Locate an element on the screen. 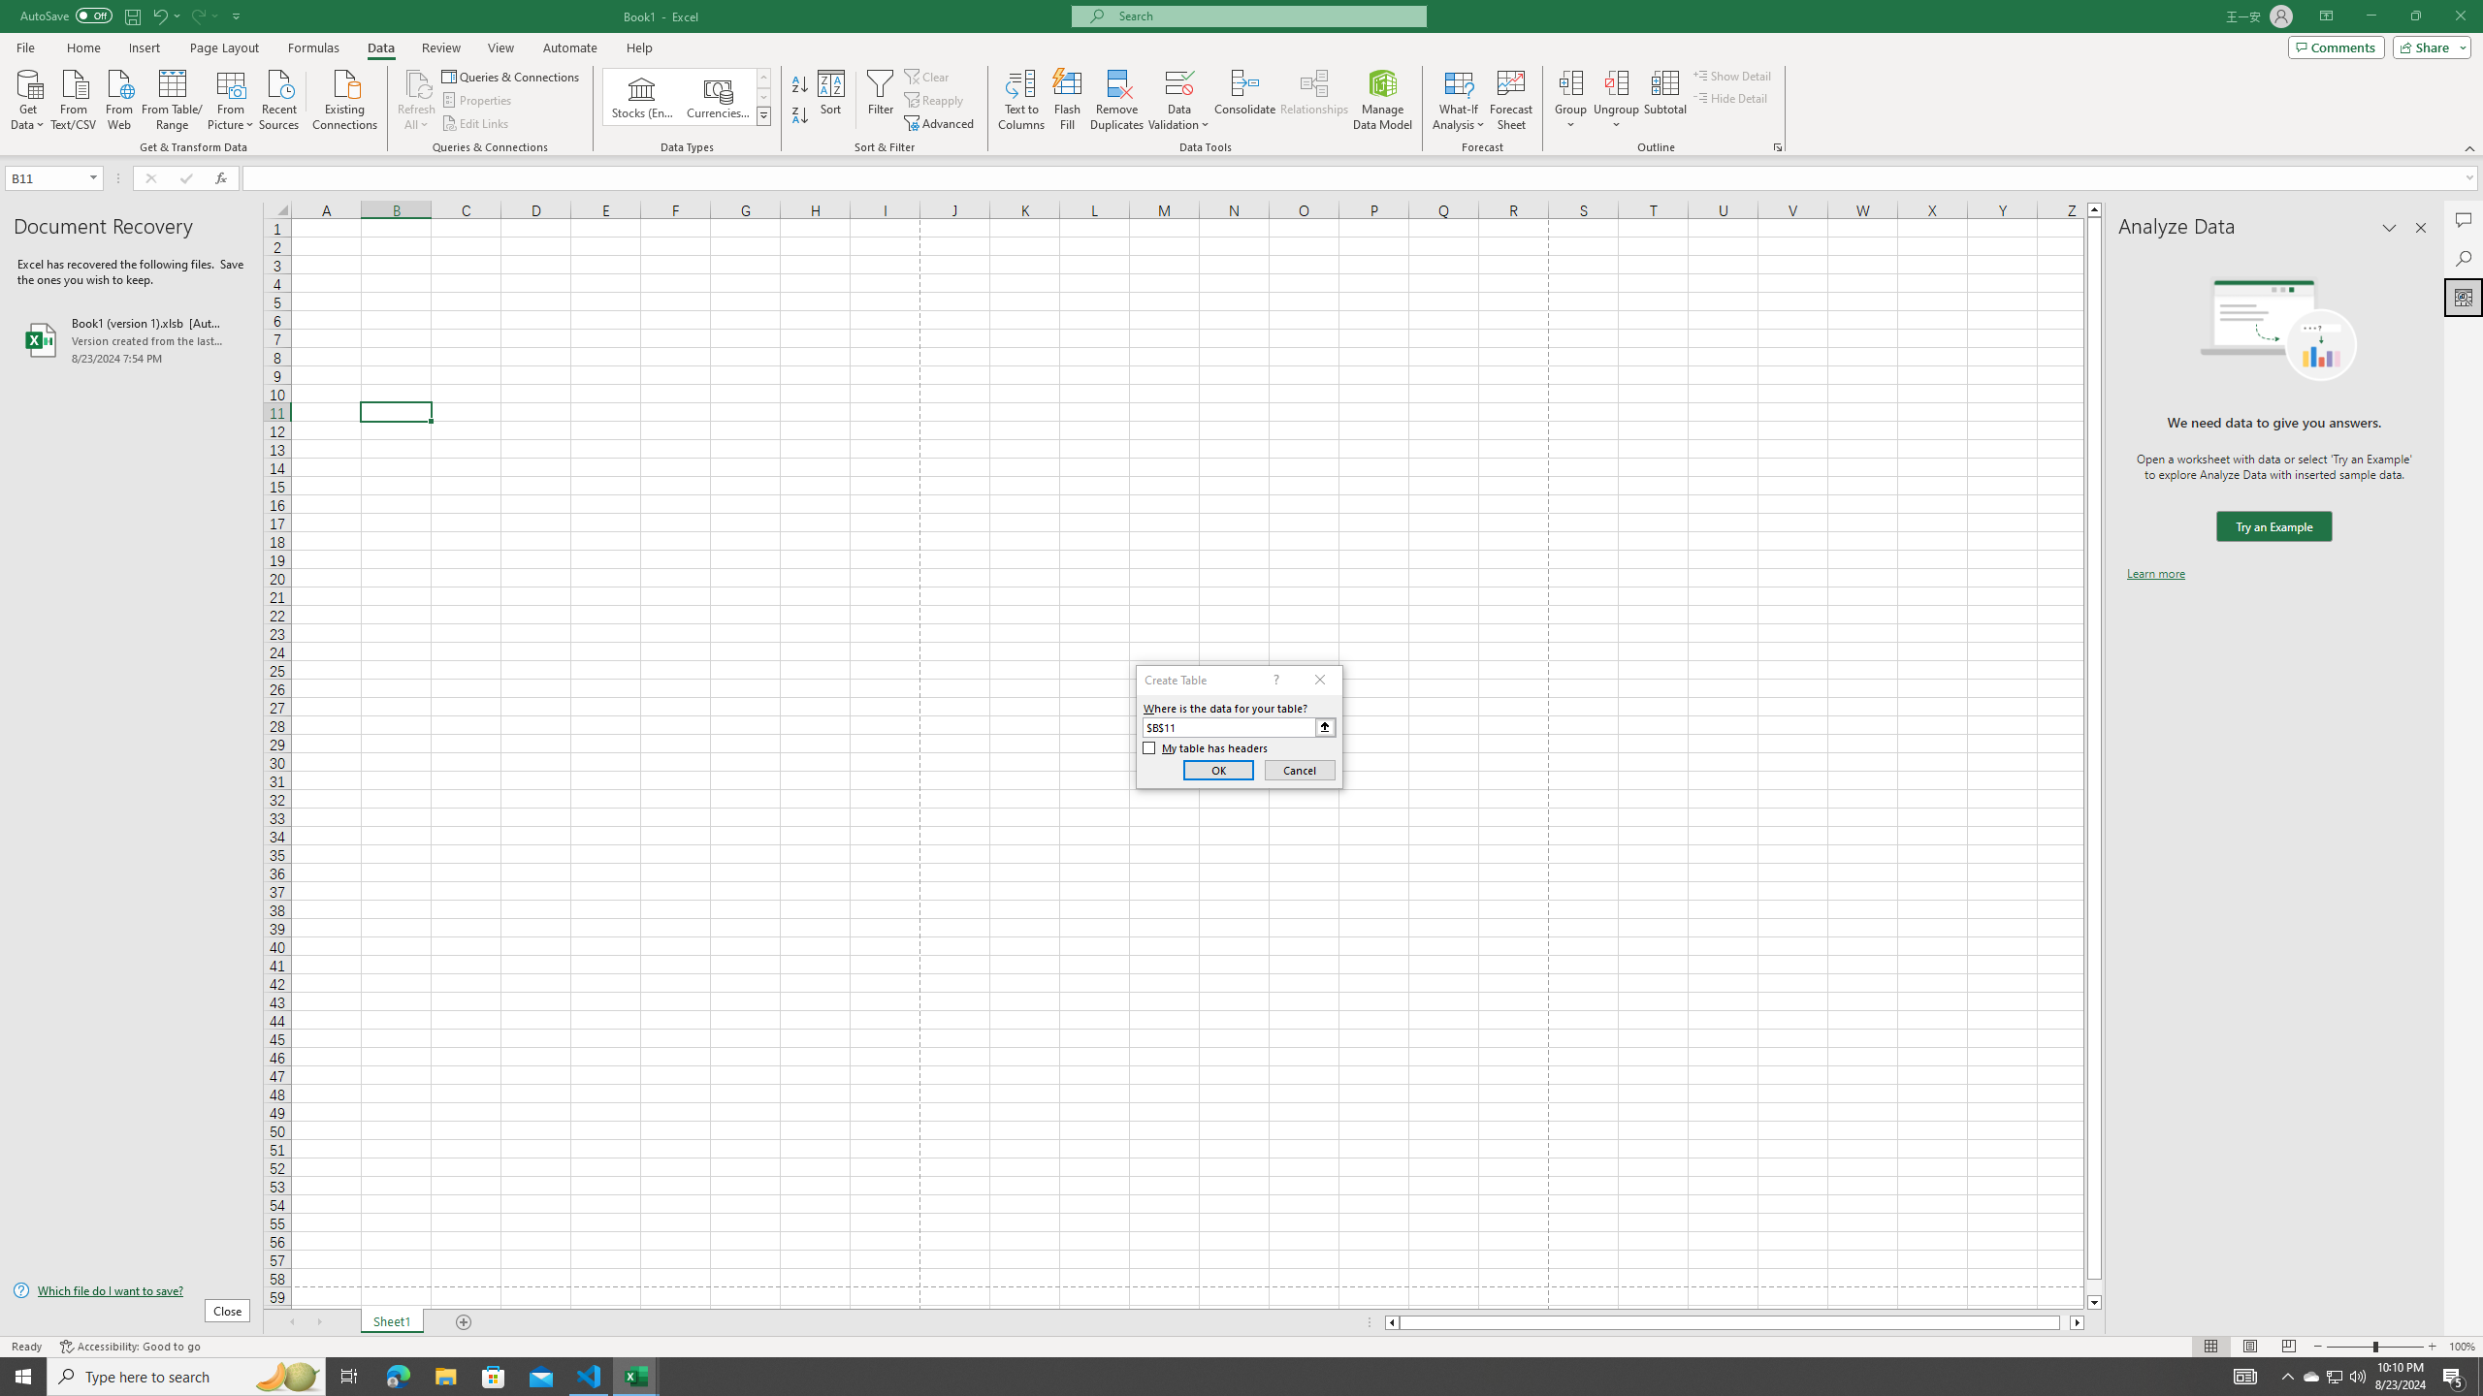  Data Validation... is located at coordinates (1179, 82).